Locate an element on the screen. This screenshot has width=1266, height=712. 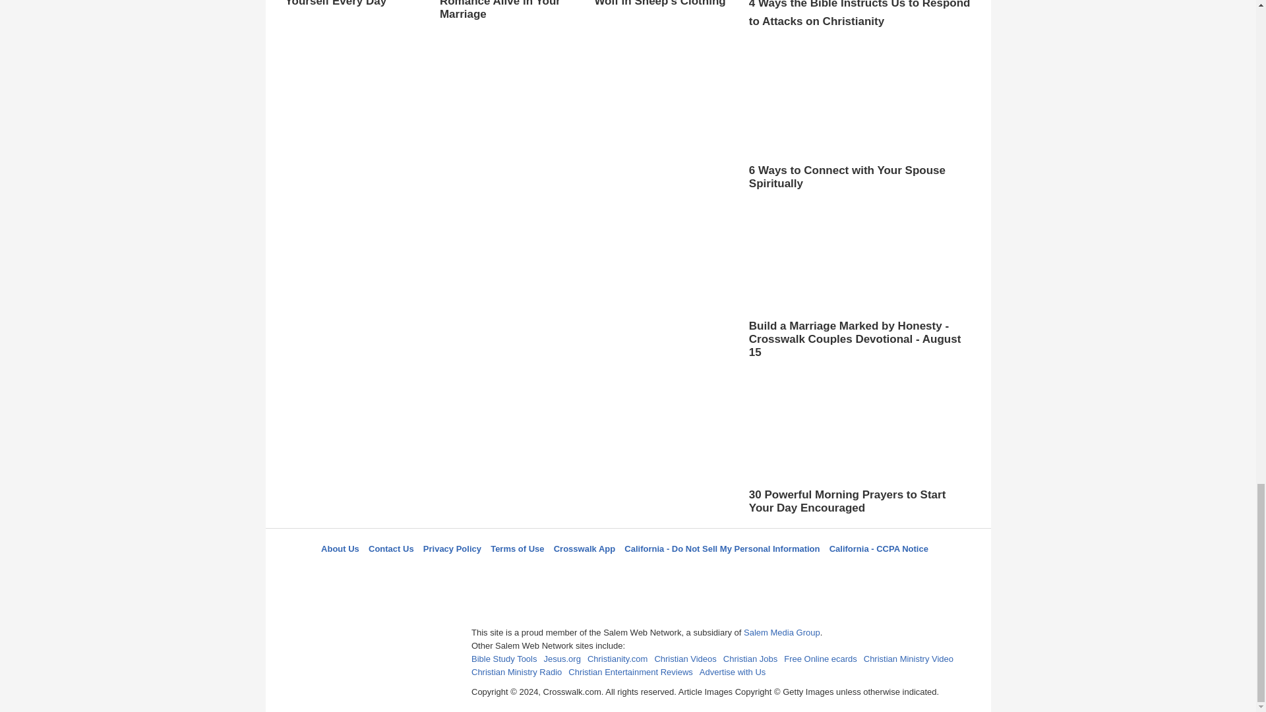
Pinterest is located at coordinates (659, 572).